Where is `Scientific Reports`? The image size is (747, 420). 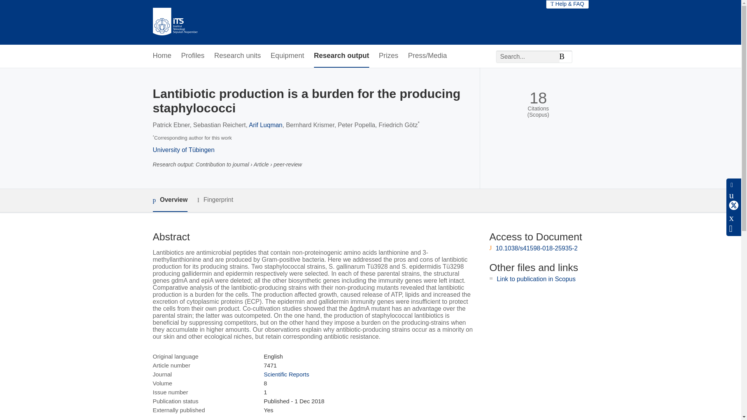 Scientific Reports is located at coordinates (286, 374).